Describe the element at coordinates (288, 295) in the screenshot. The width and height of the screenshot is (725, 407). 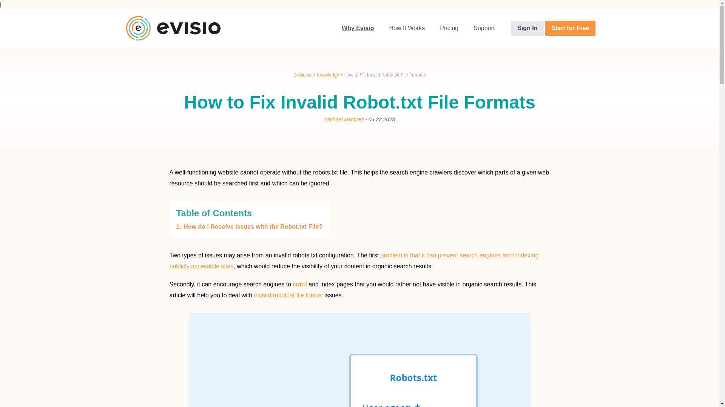
I see `invalid robot.txt file format` at that location.